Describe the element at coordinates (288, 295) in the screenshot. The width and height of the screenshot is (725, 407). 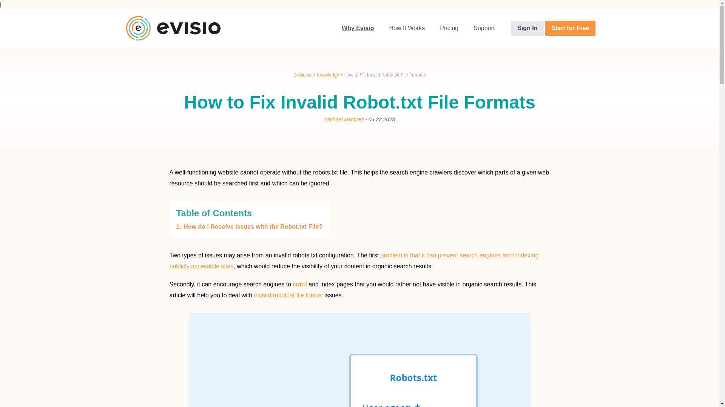
I see `invalid robot.txt file format` at that location.